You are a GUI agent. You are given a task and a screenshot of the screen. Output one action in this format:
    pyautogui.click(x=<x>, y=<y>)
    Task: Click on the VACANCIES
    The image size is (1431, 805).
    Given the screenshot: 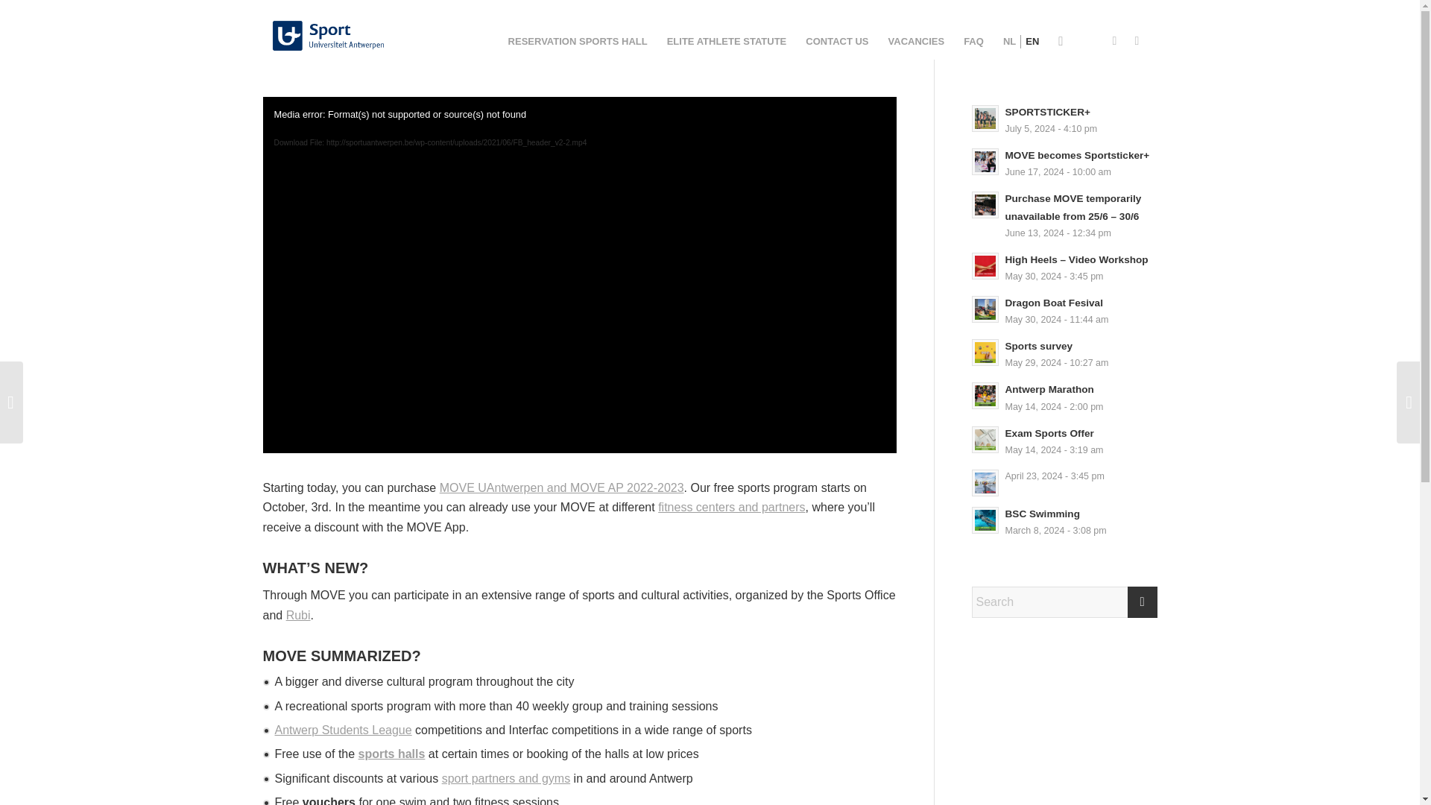 What is the action you would take?
    pyautogui.click(x=916, y=42)
    